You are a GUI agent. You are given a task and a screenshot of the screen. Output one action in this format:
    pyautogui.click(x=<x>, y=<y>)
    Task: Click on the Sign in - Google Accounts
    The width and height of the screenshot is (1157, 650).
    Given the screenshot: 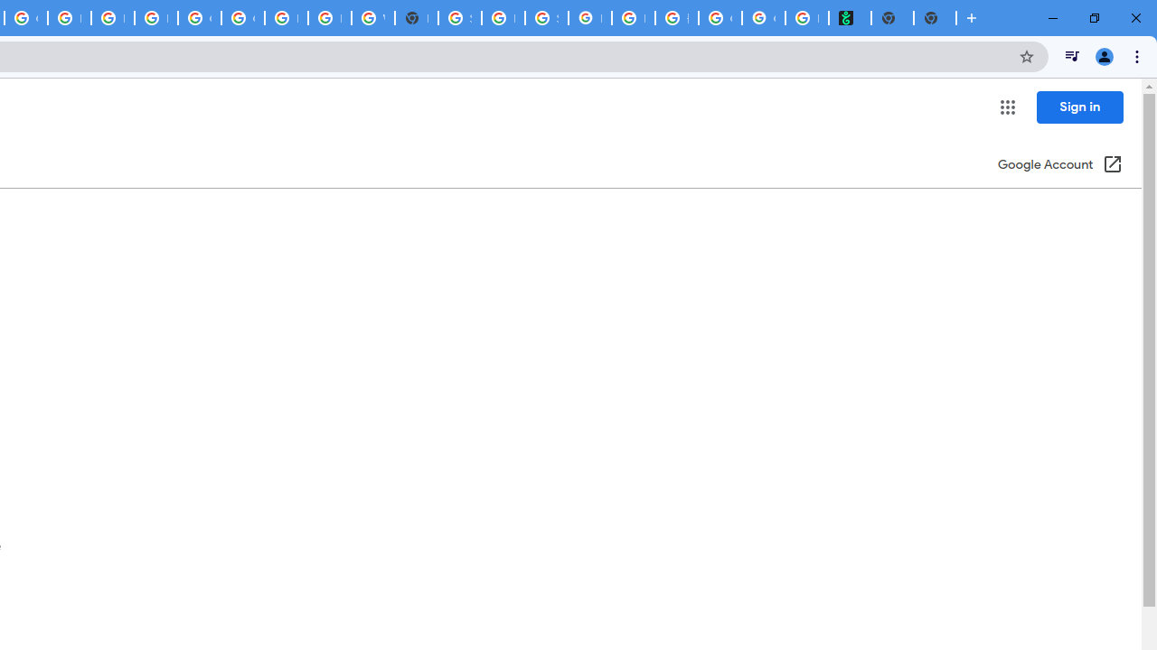 What is the action you would take?
    pyautogui.click(x=459, y=18)
    